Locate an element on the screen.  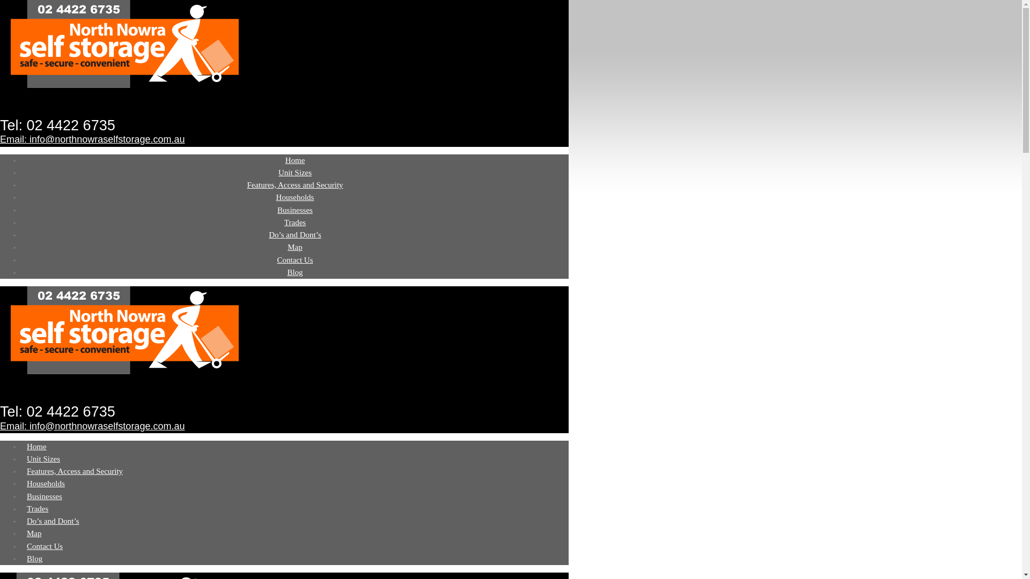
Contact Us is located at coordinates (45, 546).